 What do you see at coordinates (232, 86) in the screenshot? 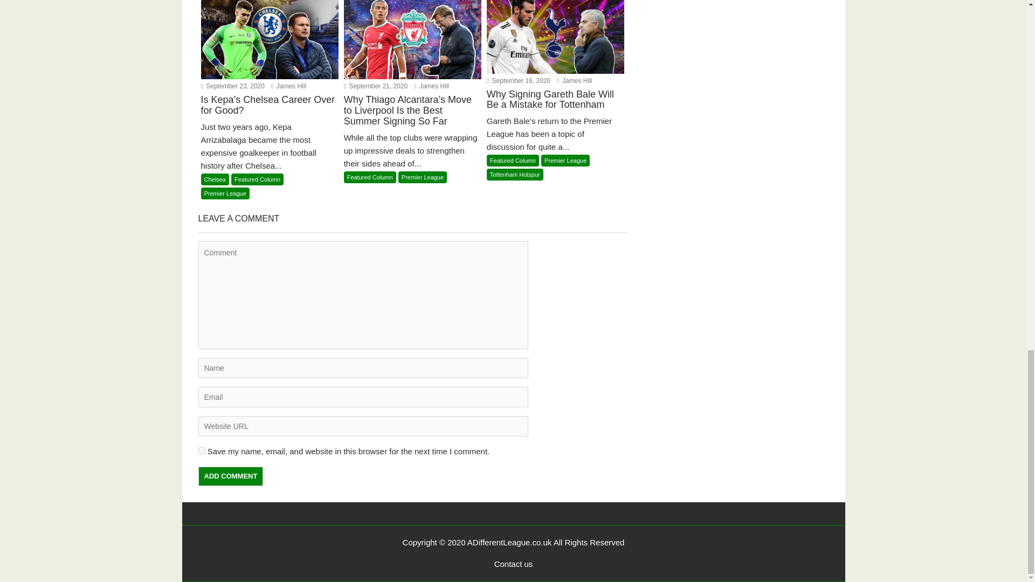
I see `September 23, 2020` at bounding box center [232, 86].